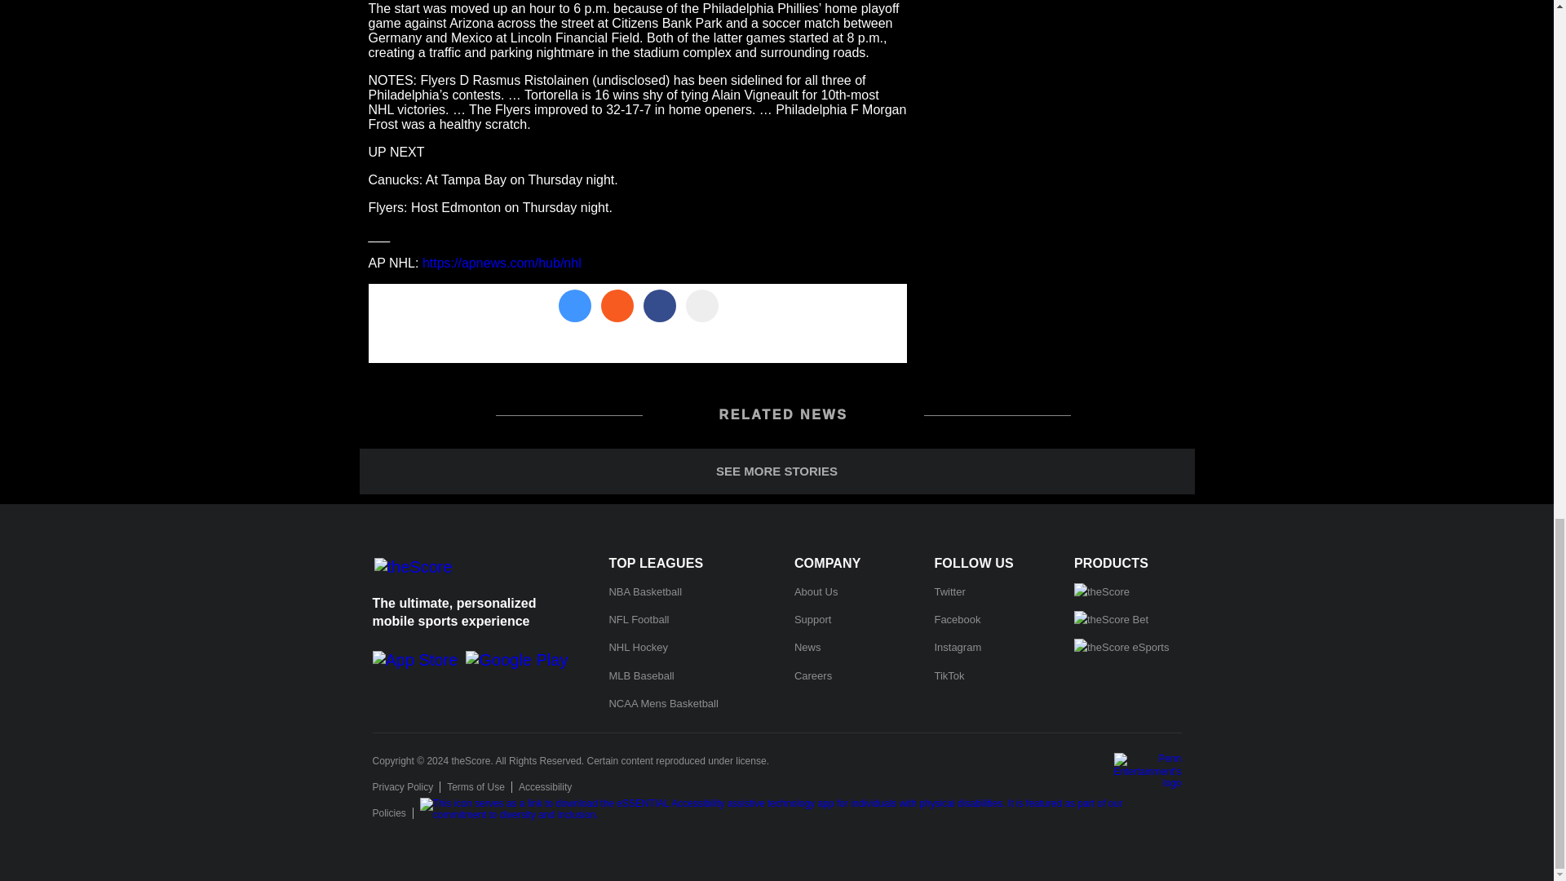  What do you see at coordinates (949, 675) in the screenshot?
I see `TikTok` at bounding box center [949, 675].